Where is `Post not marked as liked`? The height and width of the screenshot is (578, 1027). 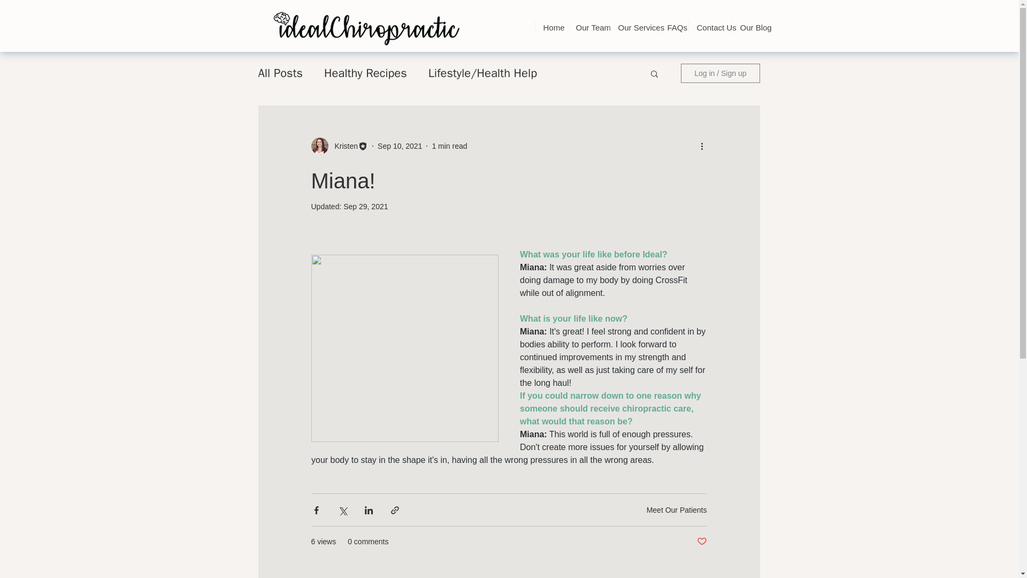 Post not marked as liked is located at coordinates (701, 542).